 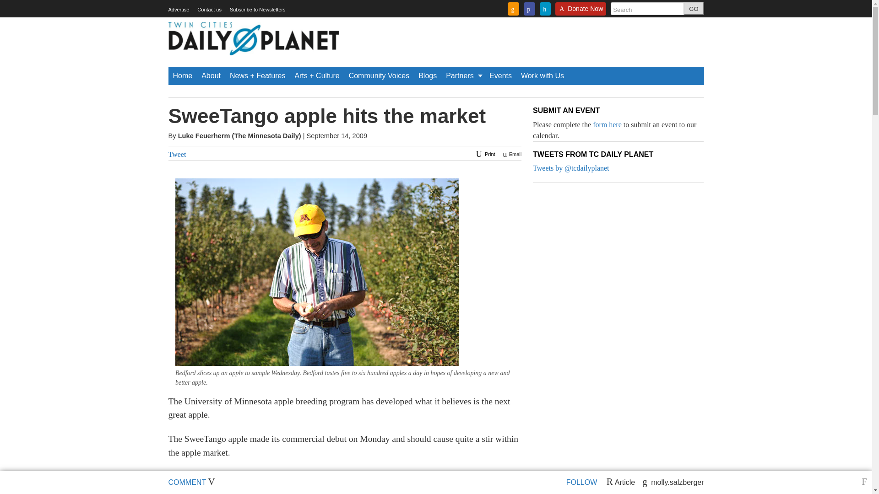 I want to click on Community Voices, so click(x=379, y=75).